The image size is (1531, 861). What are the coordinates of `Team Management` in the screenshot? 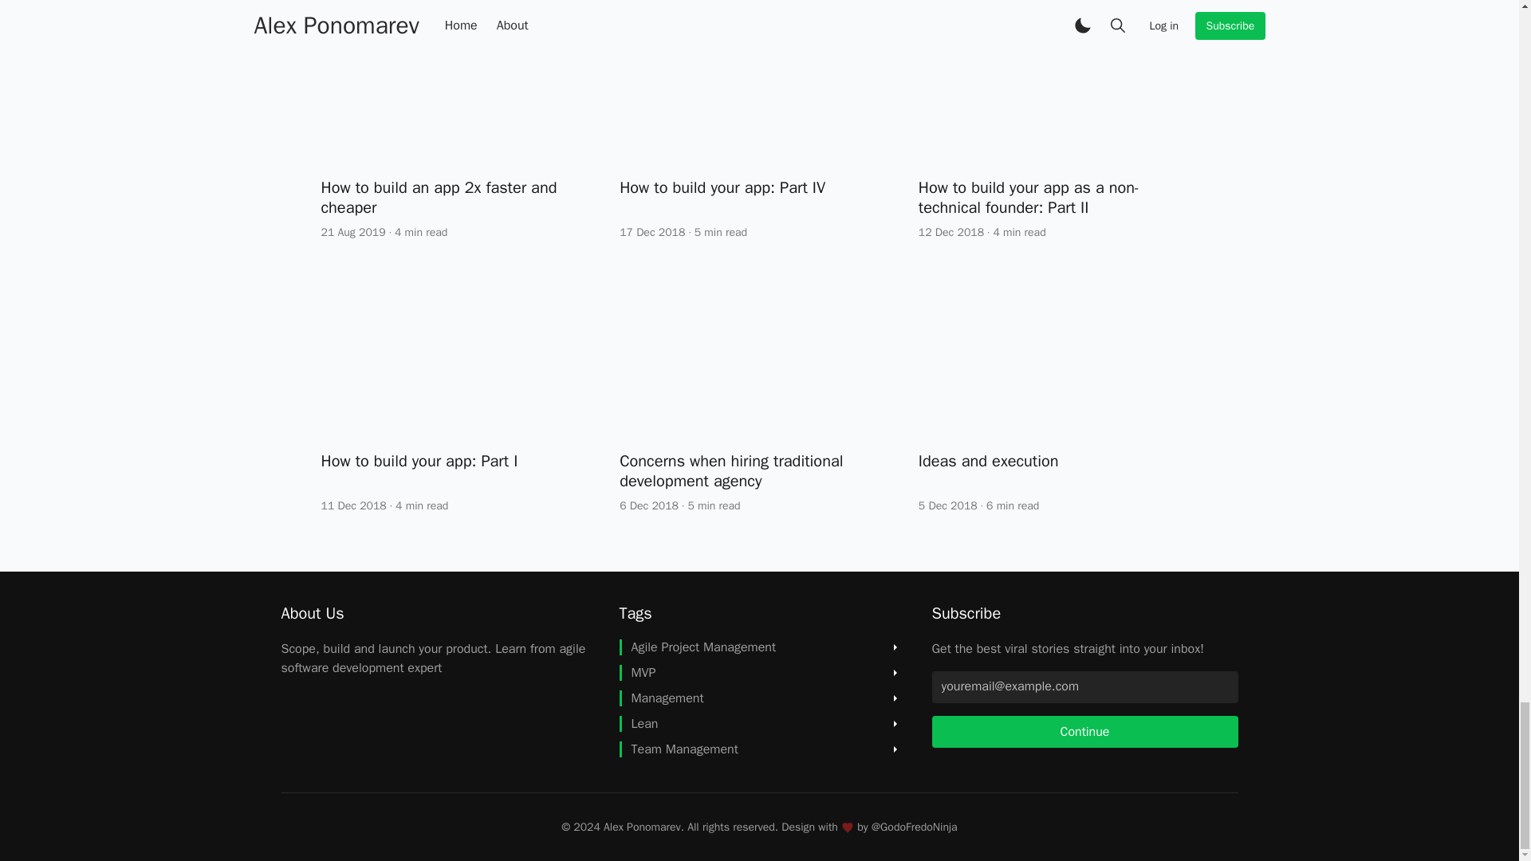 It's located at (678, 749).